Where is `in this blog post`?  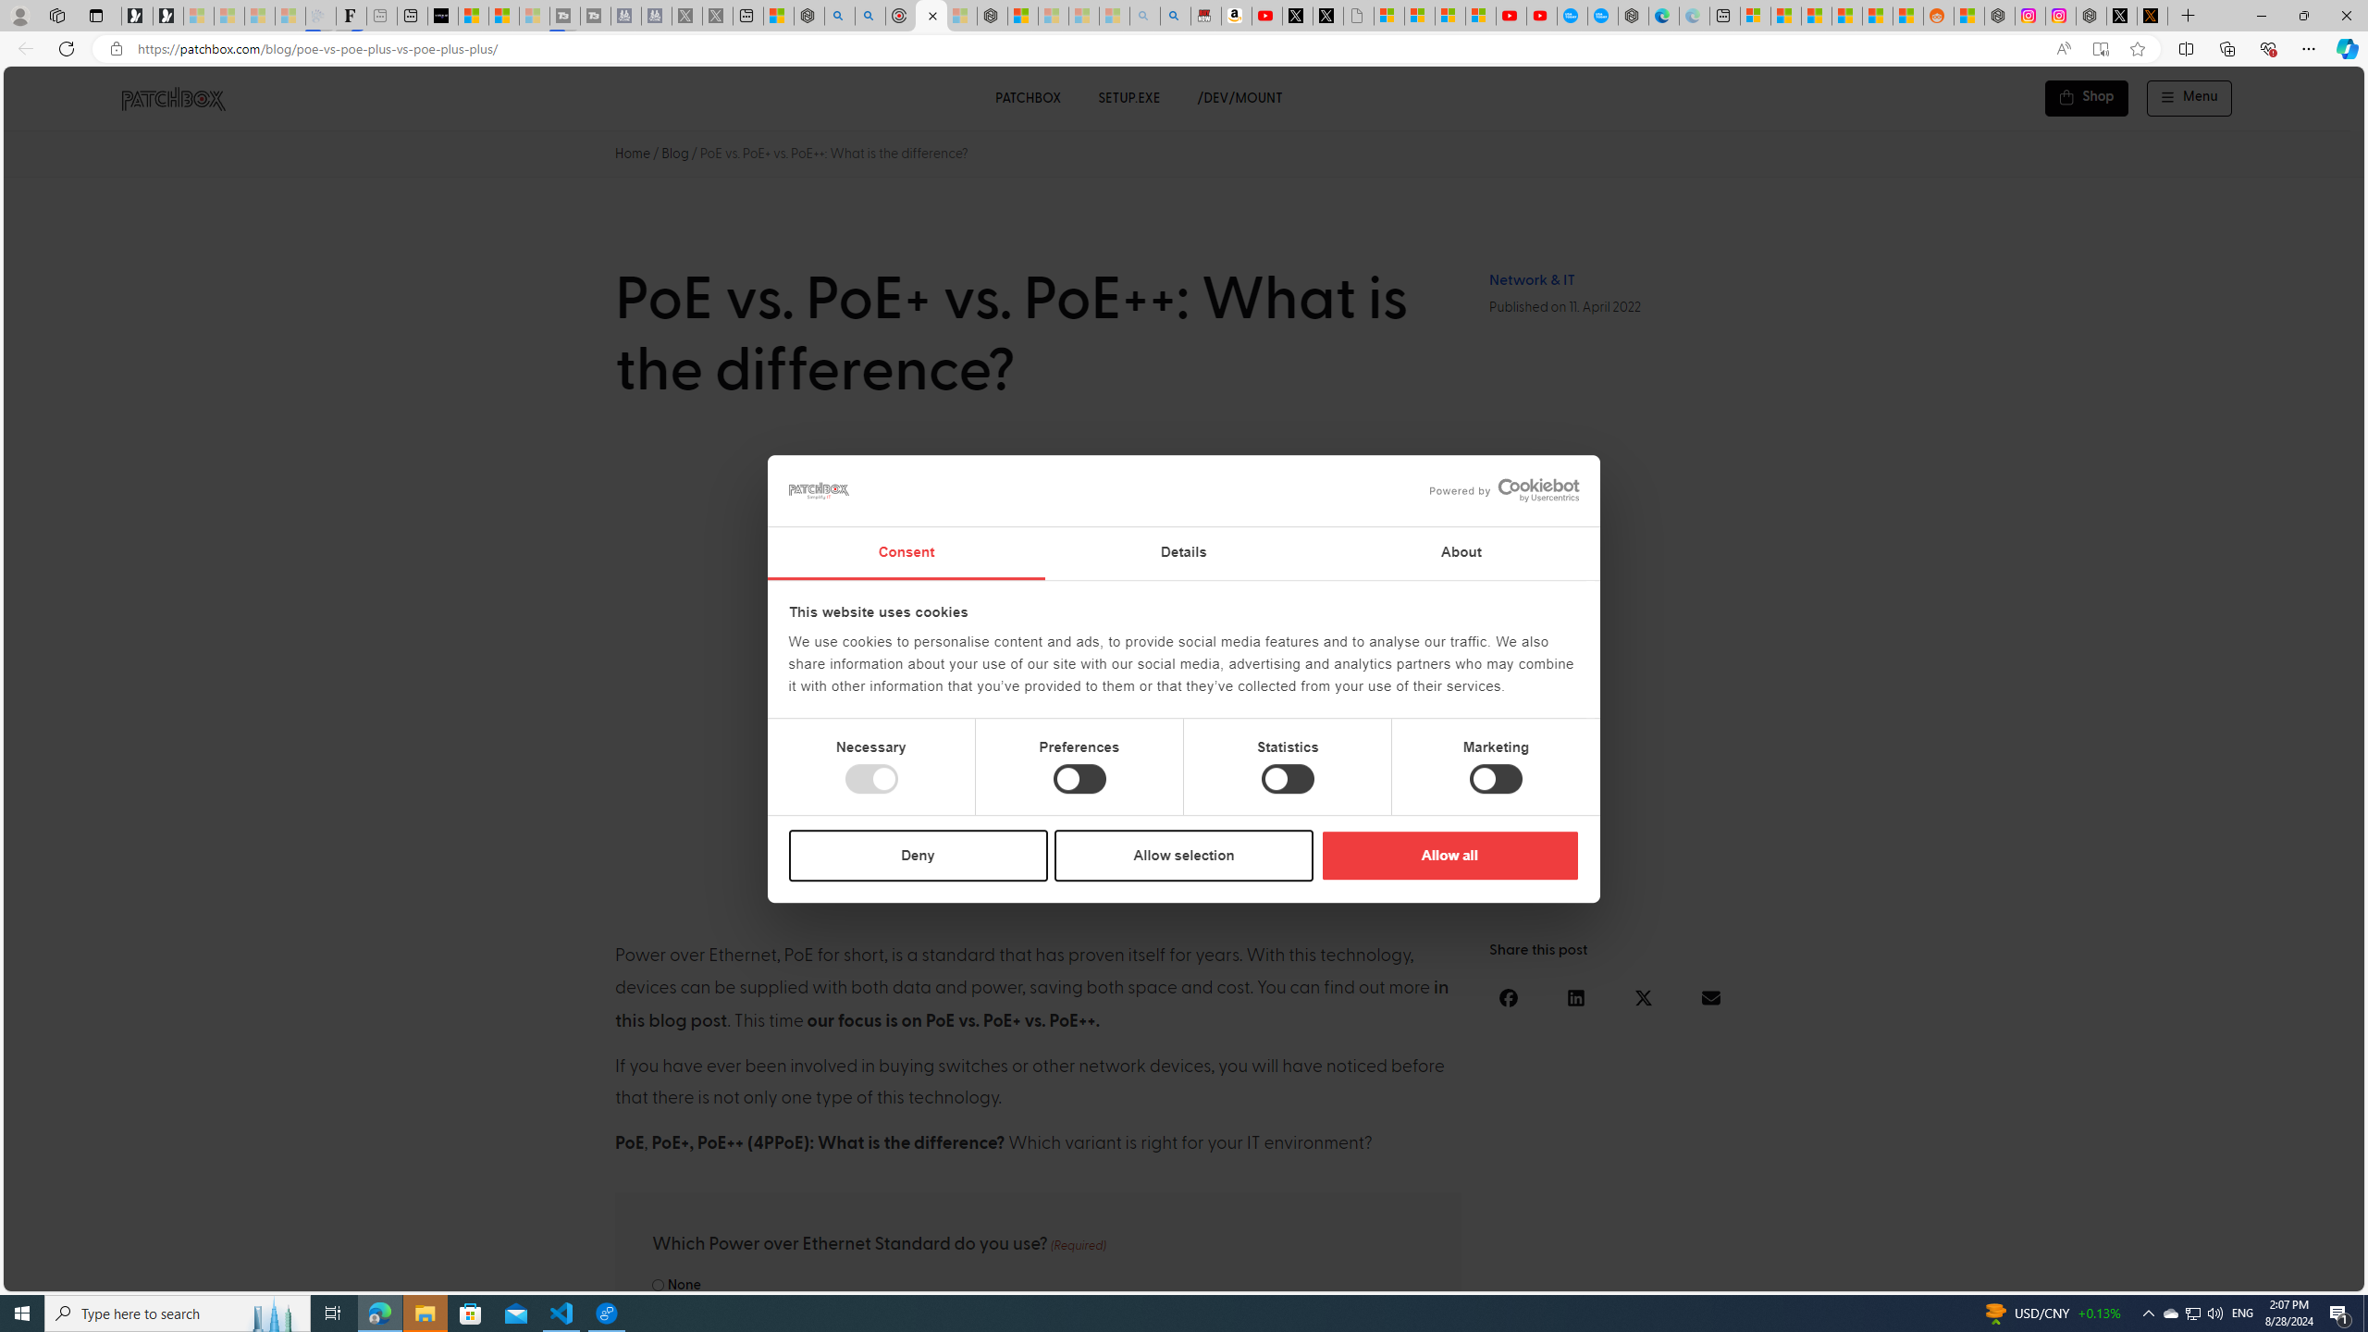 in this blog post is located at coordinates (1032, 1005).